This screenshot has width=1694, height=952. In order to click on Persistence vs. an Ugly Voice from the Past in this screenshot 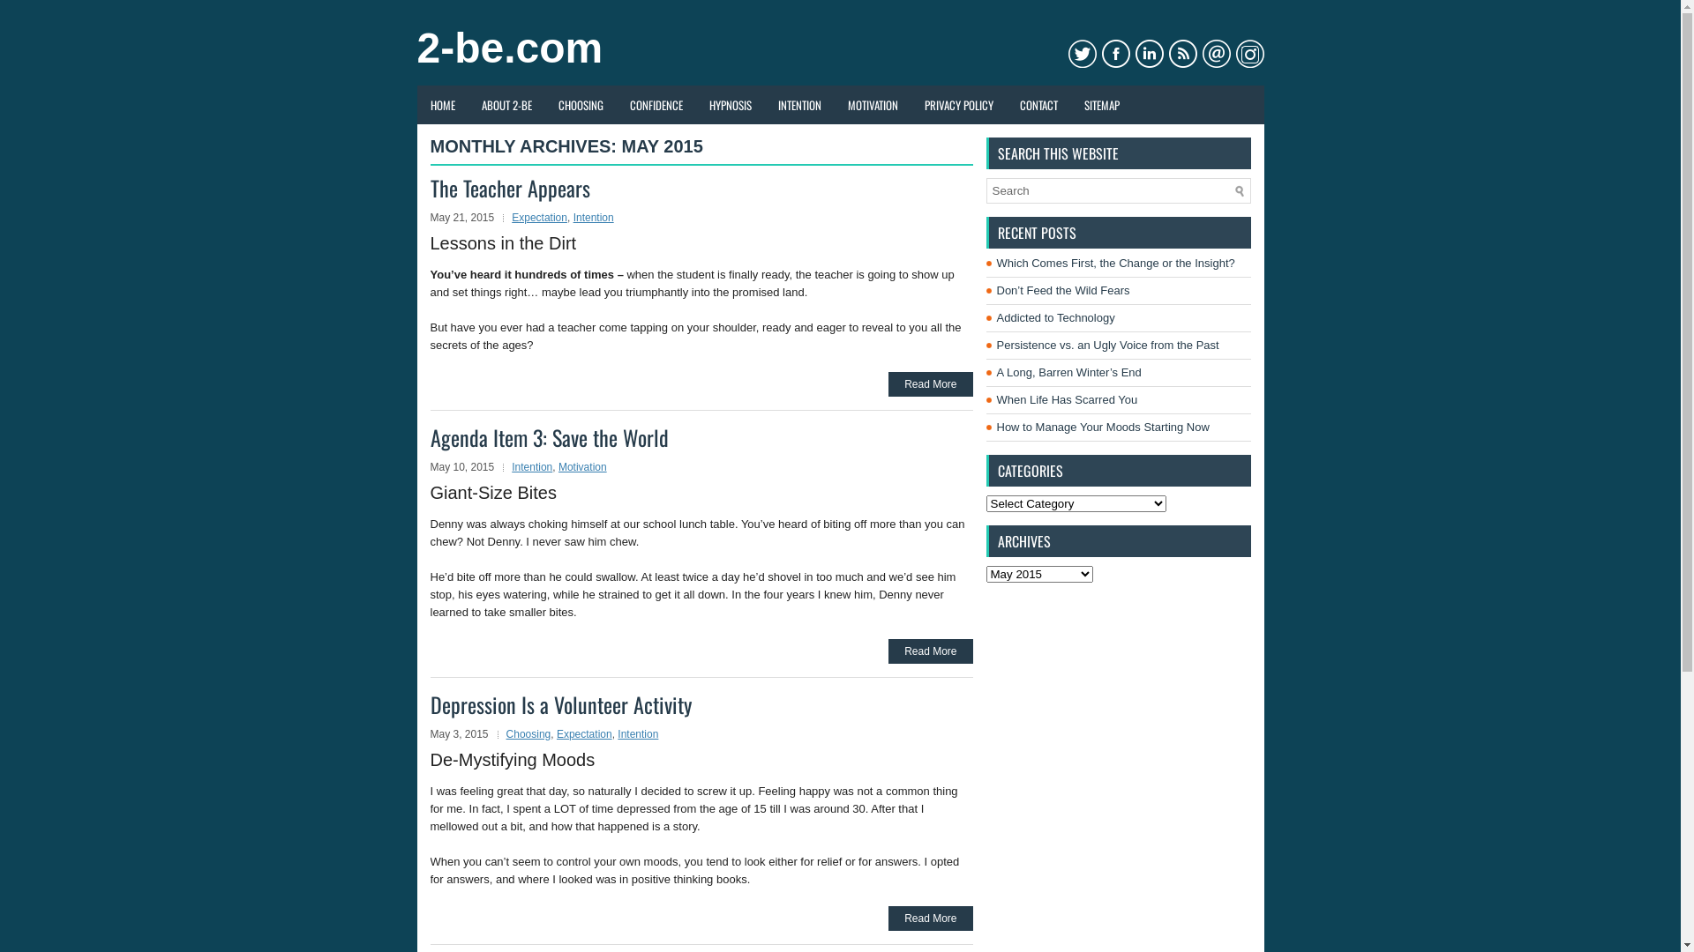, I will do `click(1108, 346)`.